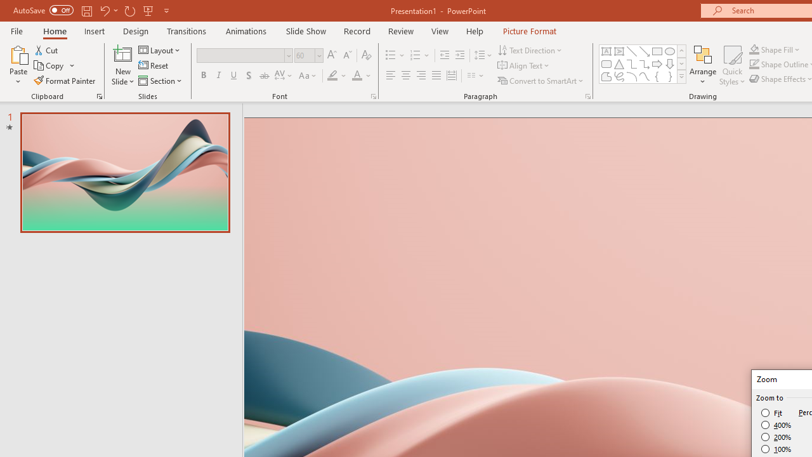 The image size is (812, 457). Describe the element at coordinates (476, 76) in the screenshot. I see `Columns` at that location.